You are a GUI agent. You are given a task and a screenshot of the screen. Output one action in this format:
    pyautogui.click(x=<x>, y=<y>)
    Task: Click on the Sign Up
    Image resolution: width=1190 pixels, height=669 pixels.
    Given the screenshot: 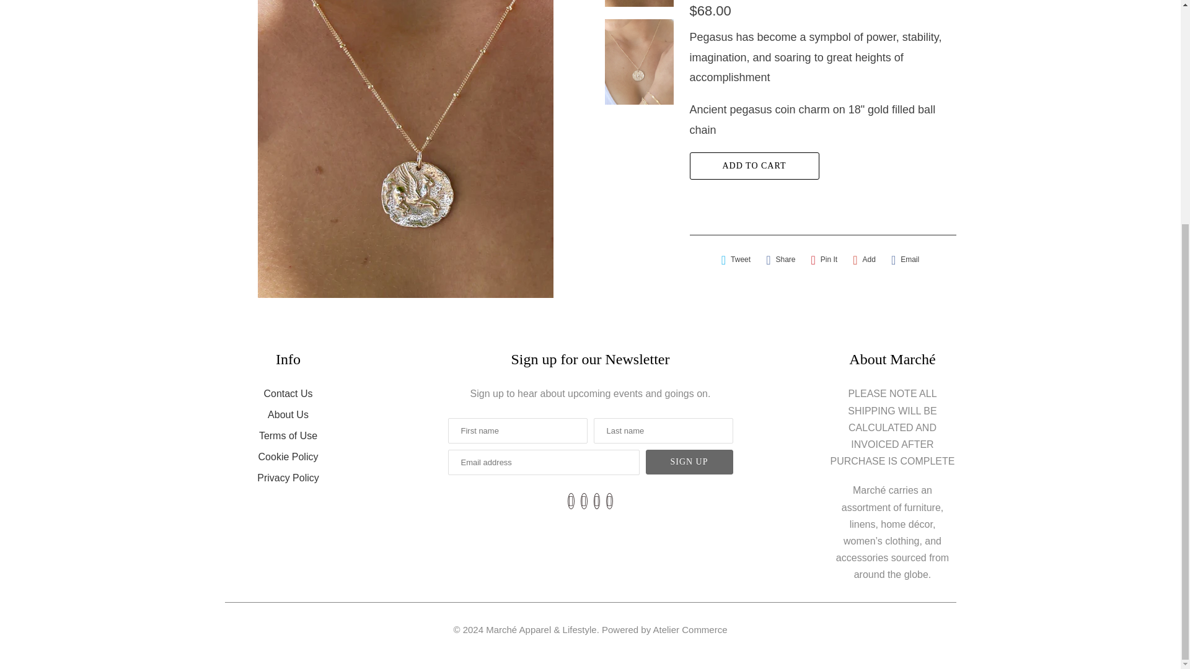 What is the action you would take?
    pyautogui.click(x=689, y=461)
    